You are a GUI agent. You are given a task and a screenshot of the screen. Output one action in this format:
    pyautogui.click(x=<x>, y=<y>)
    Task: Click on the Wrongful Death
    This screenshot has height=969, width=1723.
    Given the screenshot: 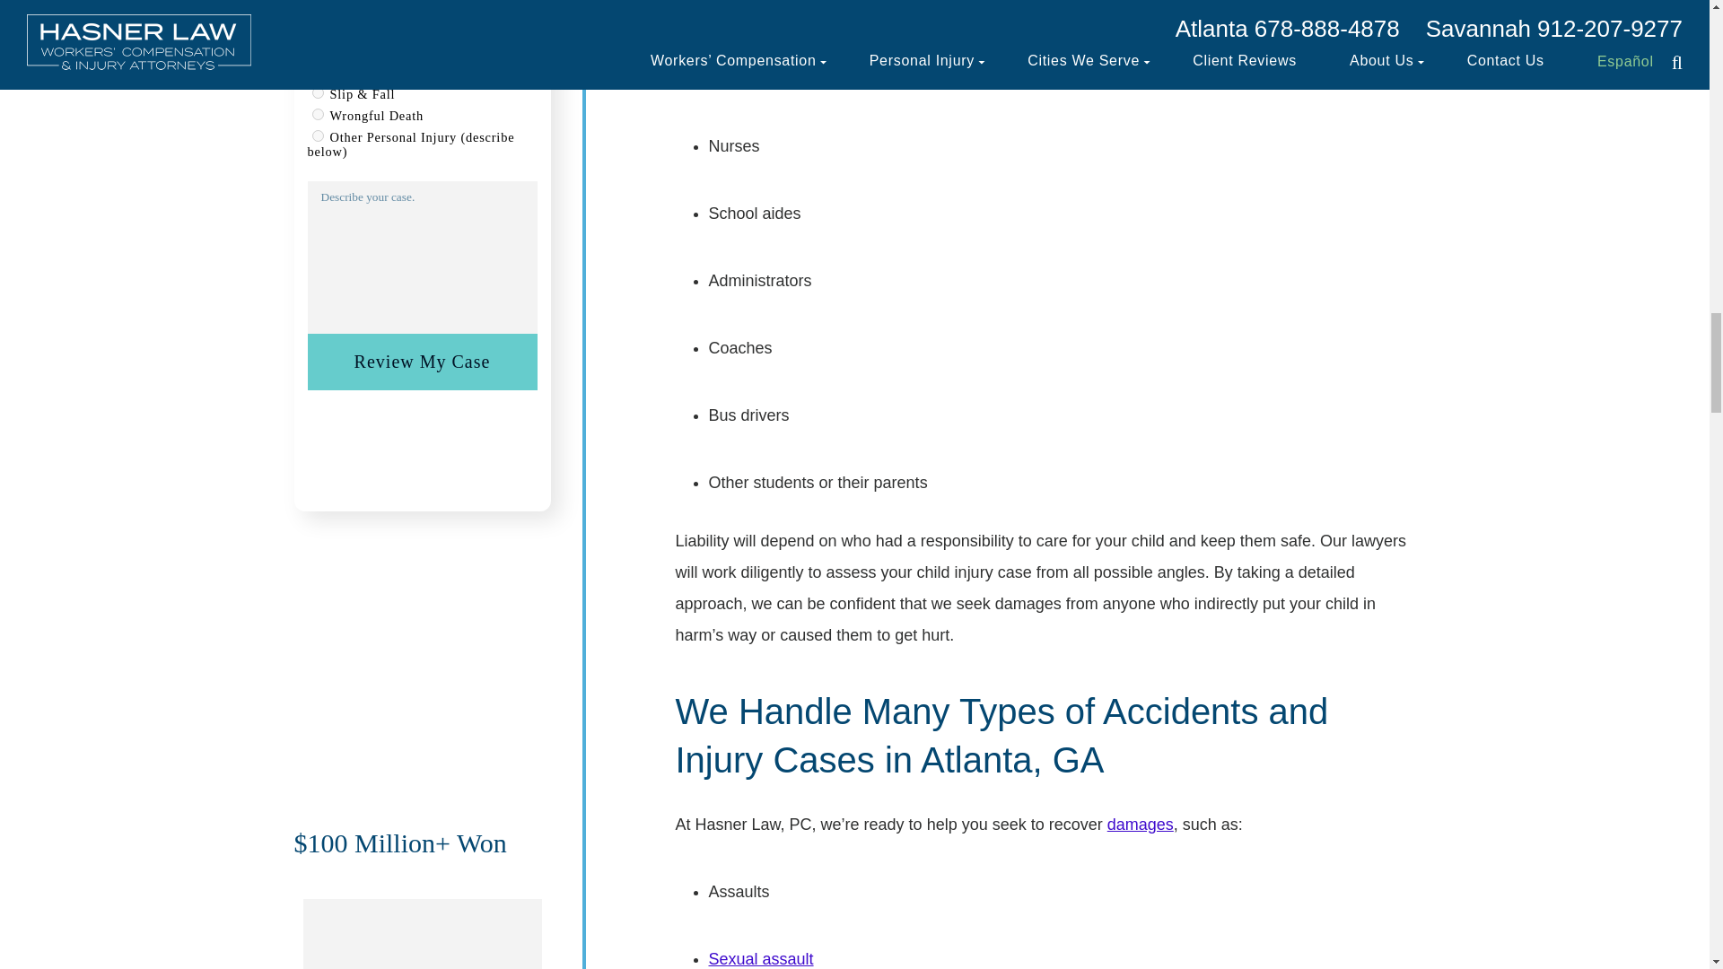 What is the action you would take?
    pyautogui.click(x=318, y=113)
    